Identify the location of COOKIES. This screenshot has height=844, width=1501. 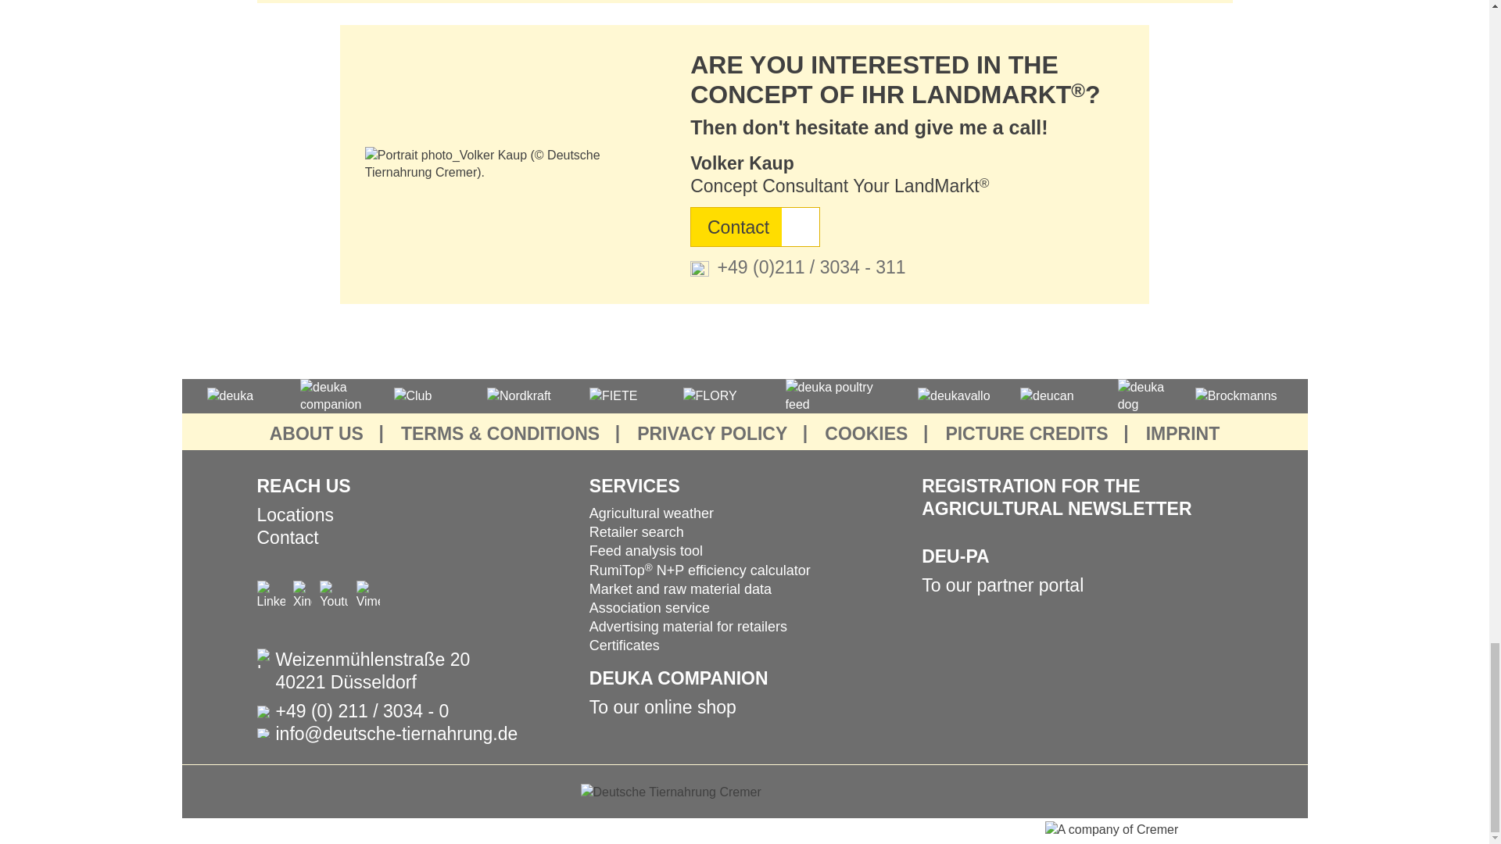
(866, 435).